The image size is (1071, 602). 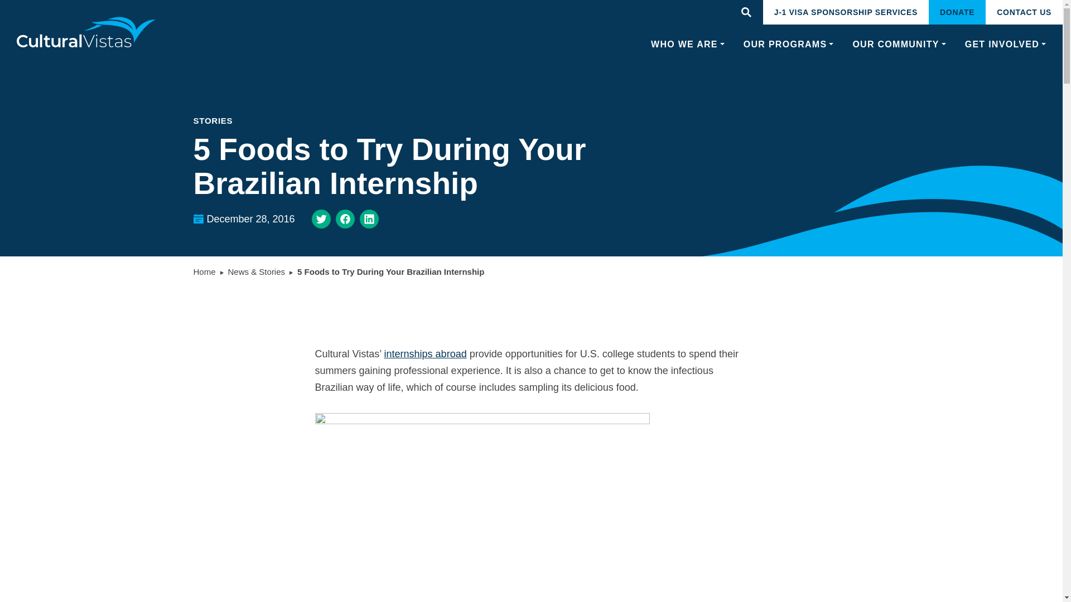 I want to click on DONATE, so click(x=957, y=12).